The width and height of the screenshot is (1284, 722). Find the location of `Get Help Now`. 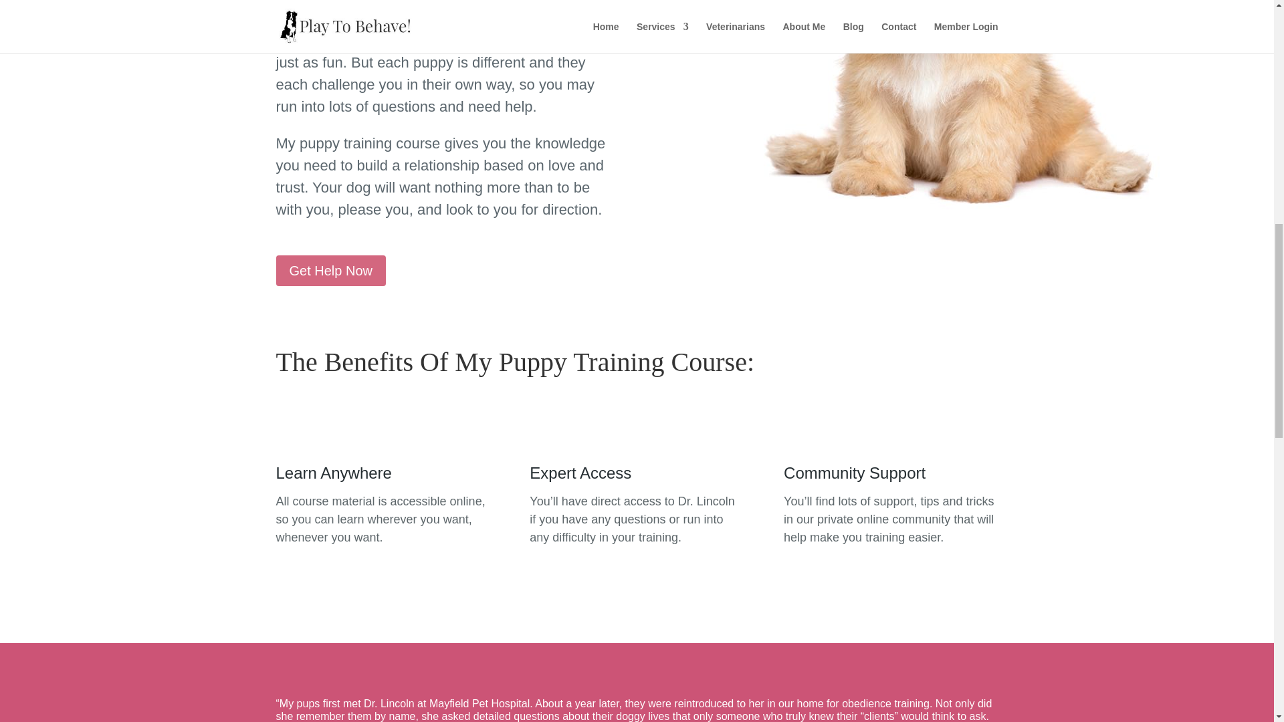

Get Help Now is located at coordinates (330, 270).